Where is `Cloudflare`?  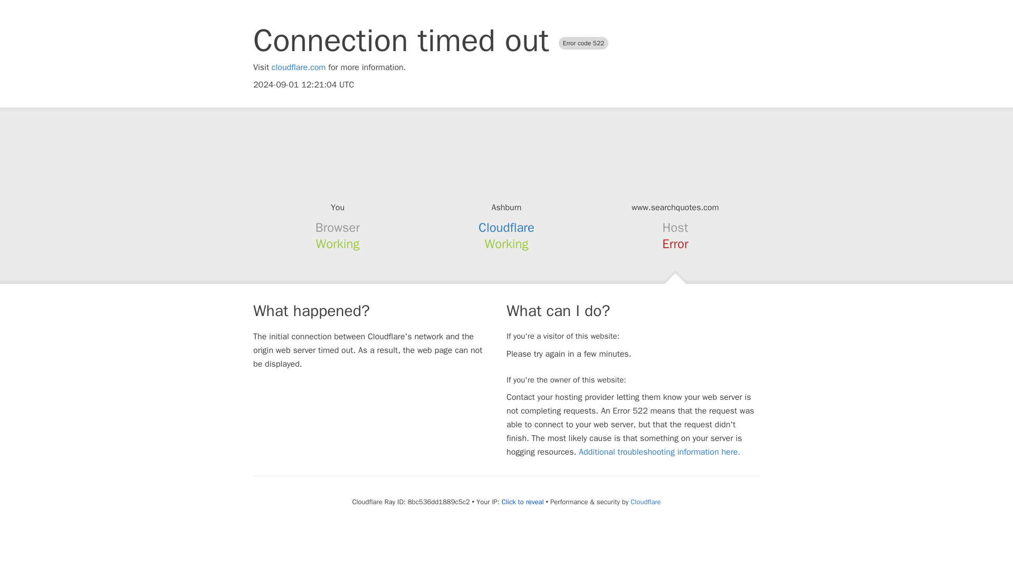 Cloudflare is located at coordinates (645, 502).